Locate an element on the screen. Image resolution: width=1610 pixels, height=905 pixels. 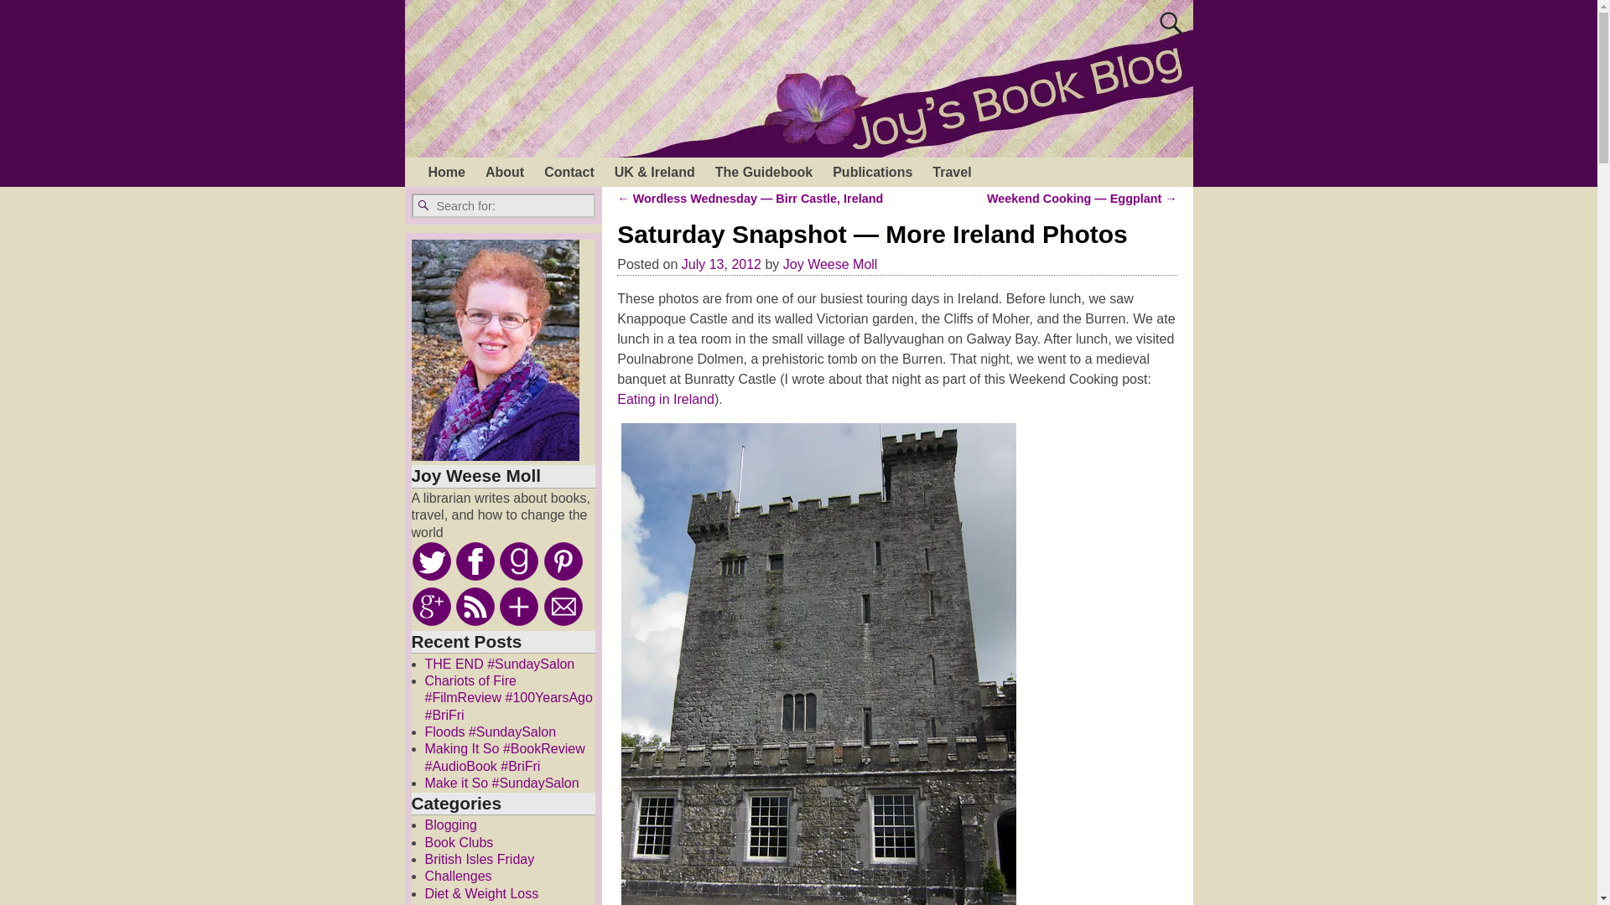
The Guidebook is located at coordinates (763, 171).